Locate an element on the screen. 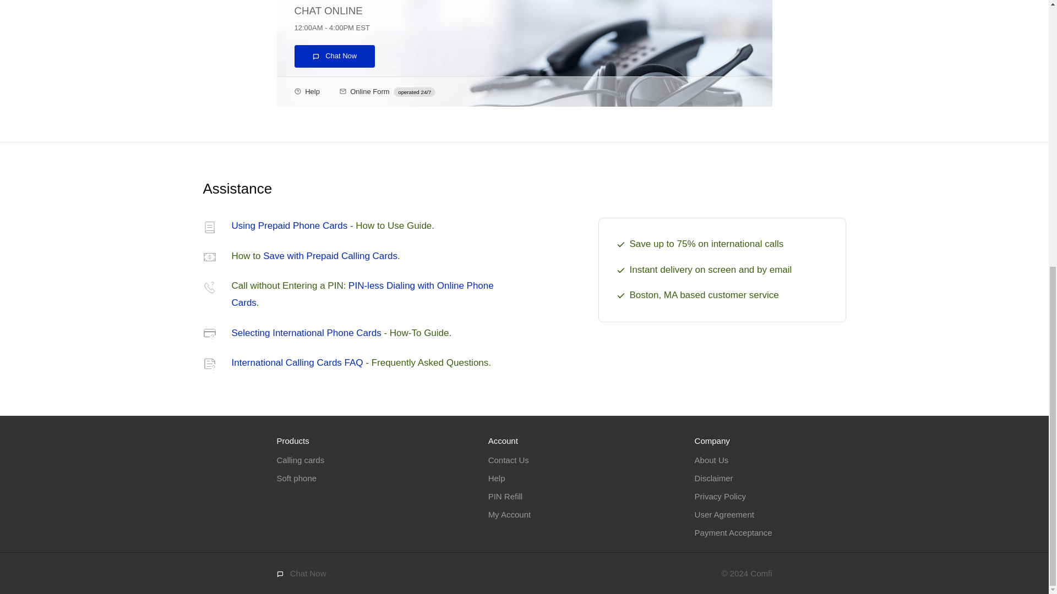 The width and height of the screenshot is (1057, 594). Payment Acceptance is located at coordinates (733, 532).